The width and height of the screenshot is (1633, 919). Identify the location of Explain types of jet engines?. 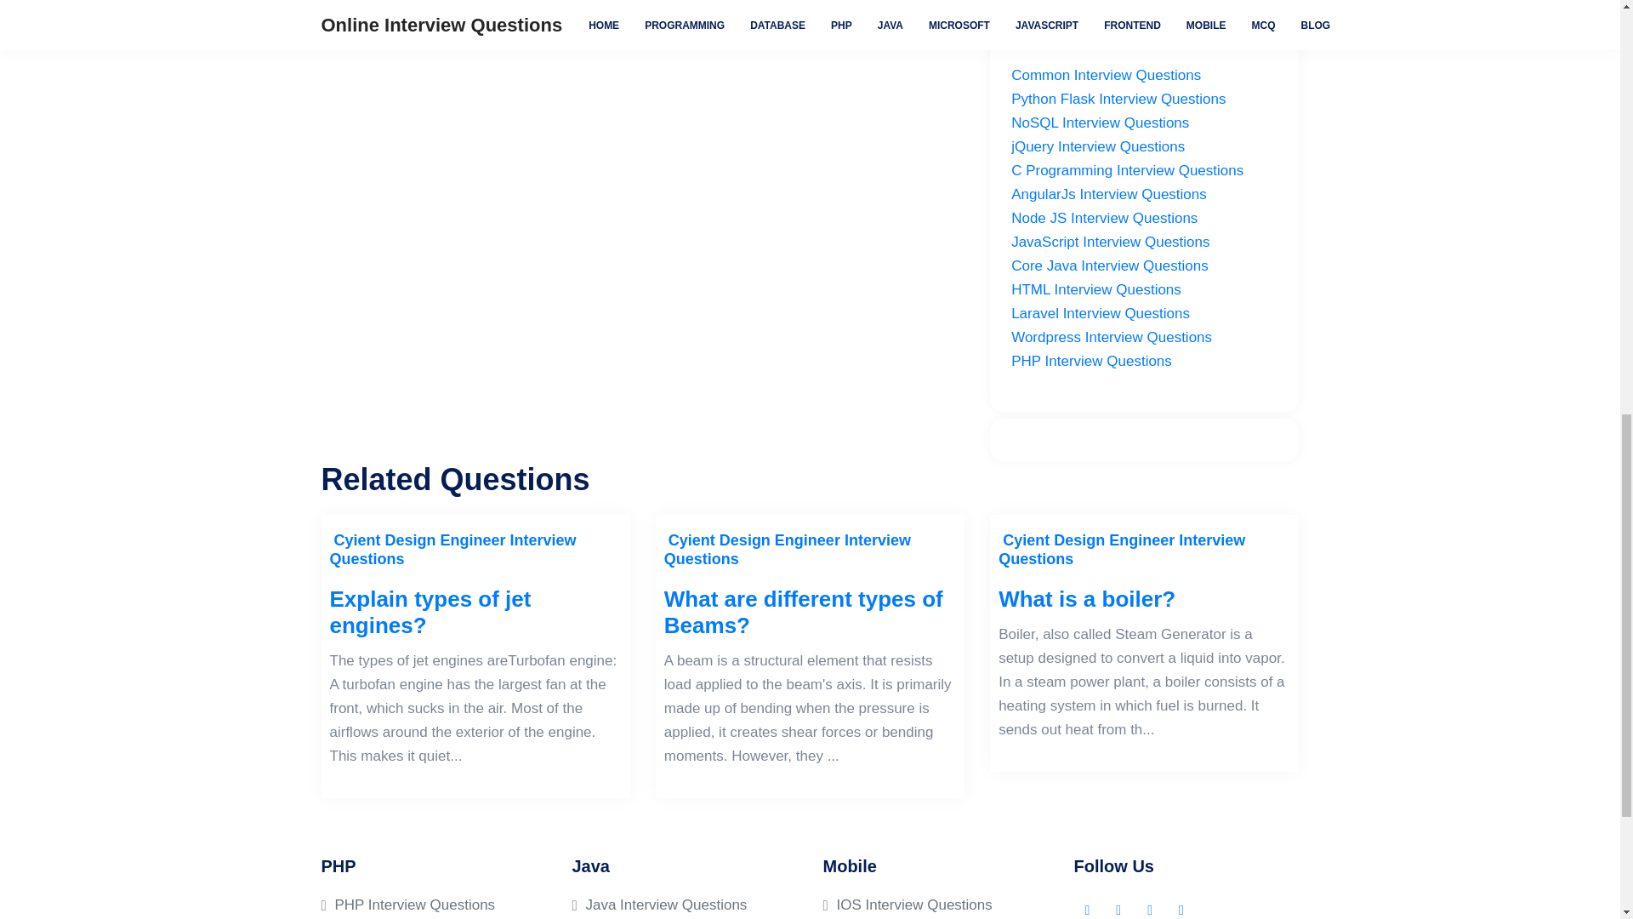
(475, 613).